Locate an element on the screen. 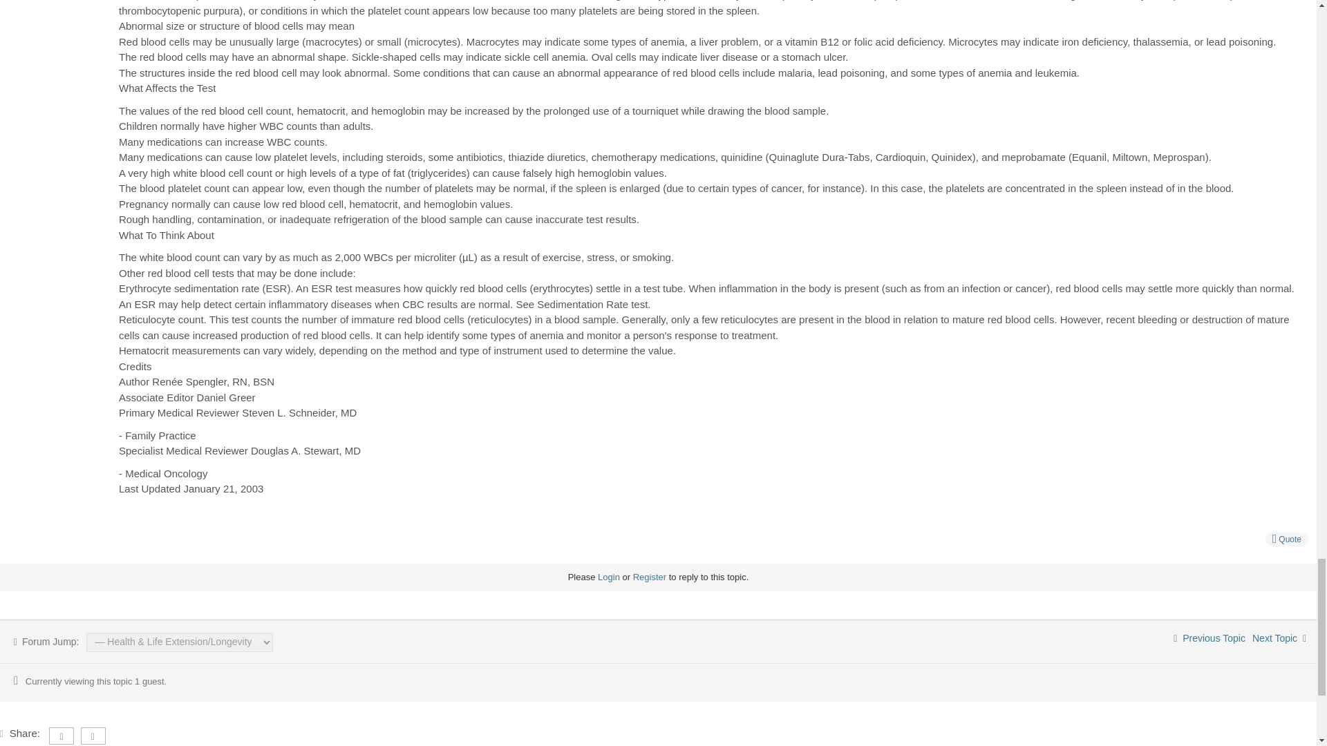 The image size is (1327, 746). Login is located at coordinates (608, 577).